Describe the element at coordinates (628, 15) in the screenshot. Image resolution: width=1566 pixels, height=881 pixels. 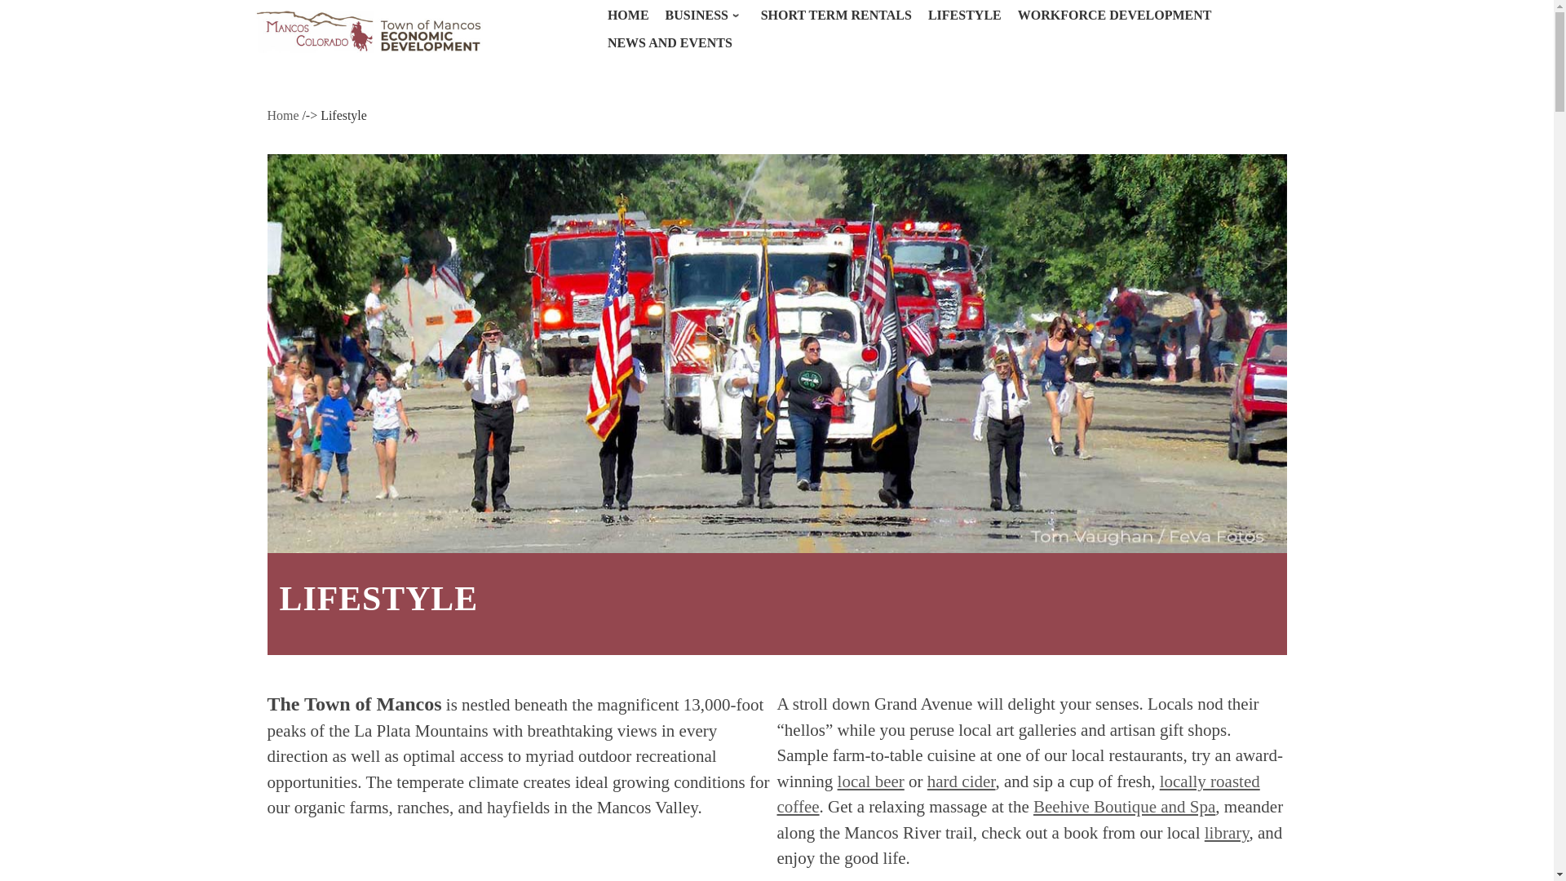
I see `HOME` at that location.